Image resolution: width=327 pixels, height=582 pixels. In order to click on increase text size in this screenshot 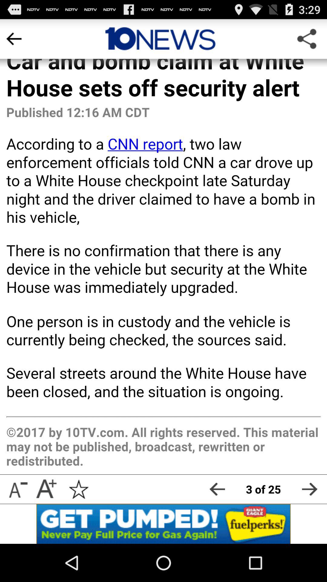, I will do `click(46, 489)`.